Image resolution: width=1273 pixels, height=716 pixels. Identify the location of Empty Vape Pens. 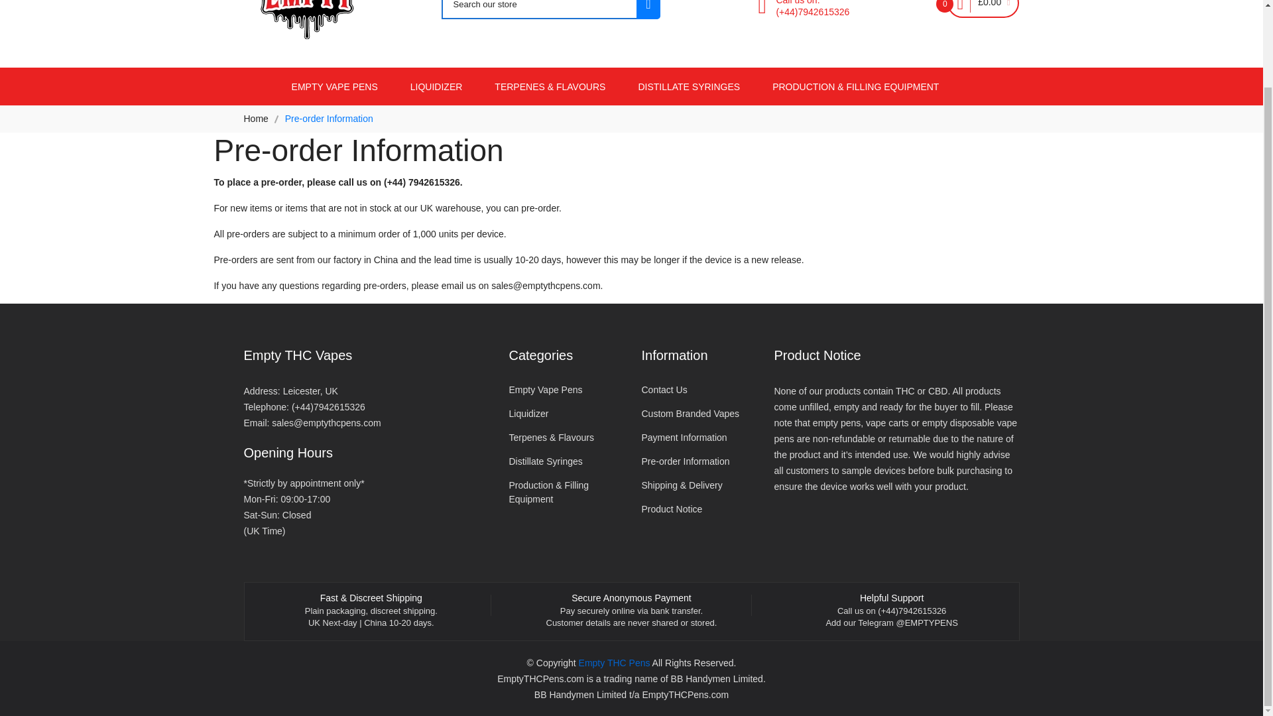
(564, 390).